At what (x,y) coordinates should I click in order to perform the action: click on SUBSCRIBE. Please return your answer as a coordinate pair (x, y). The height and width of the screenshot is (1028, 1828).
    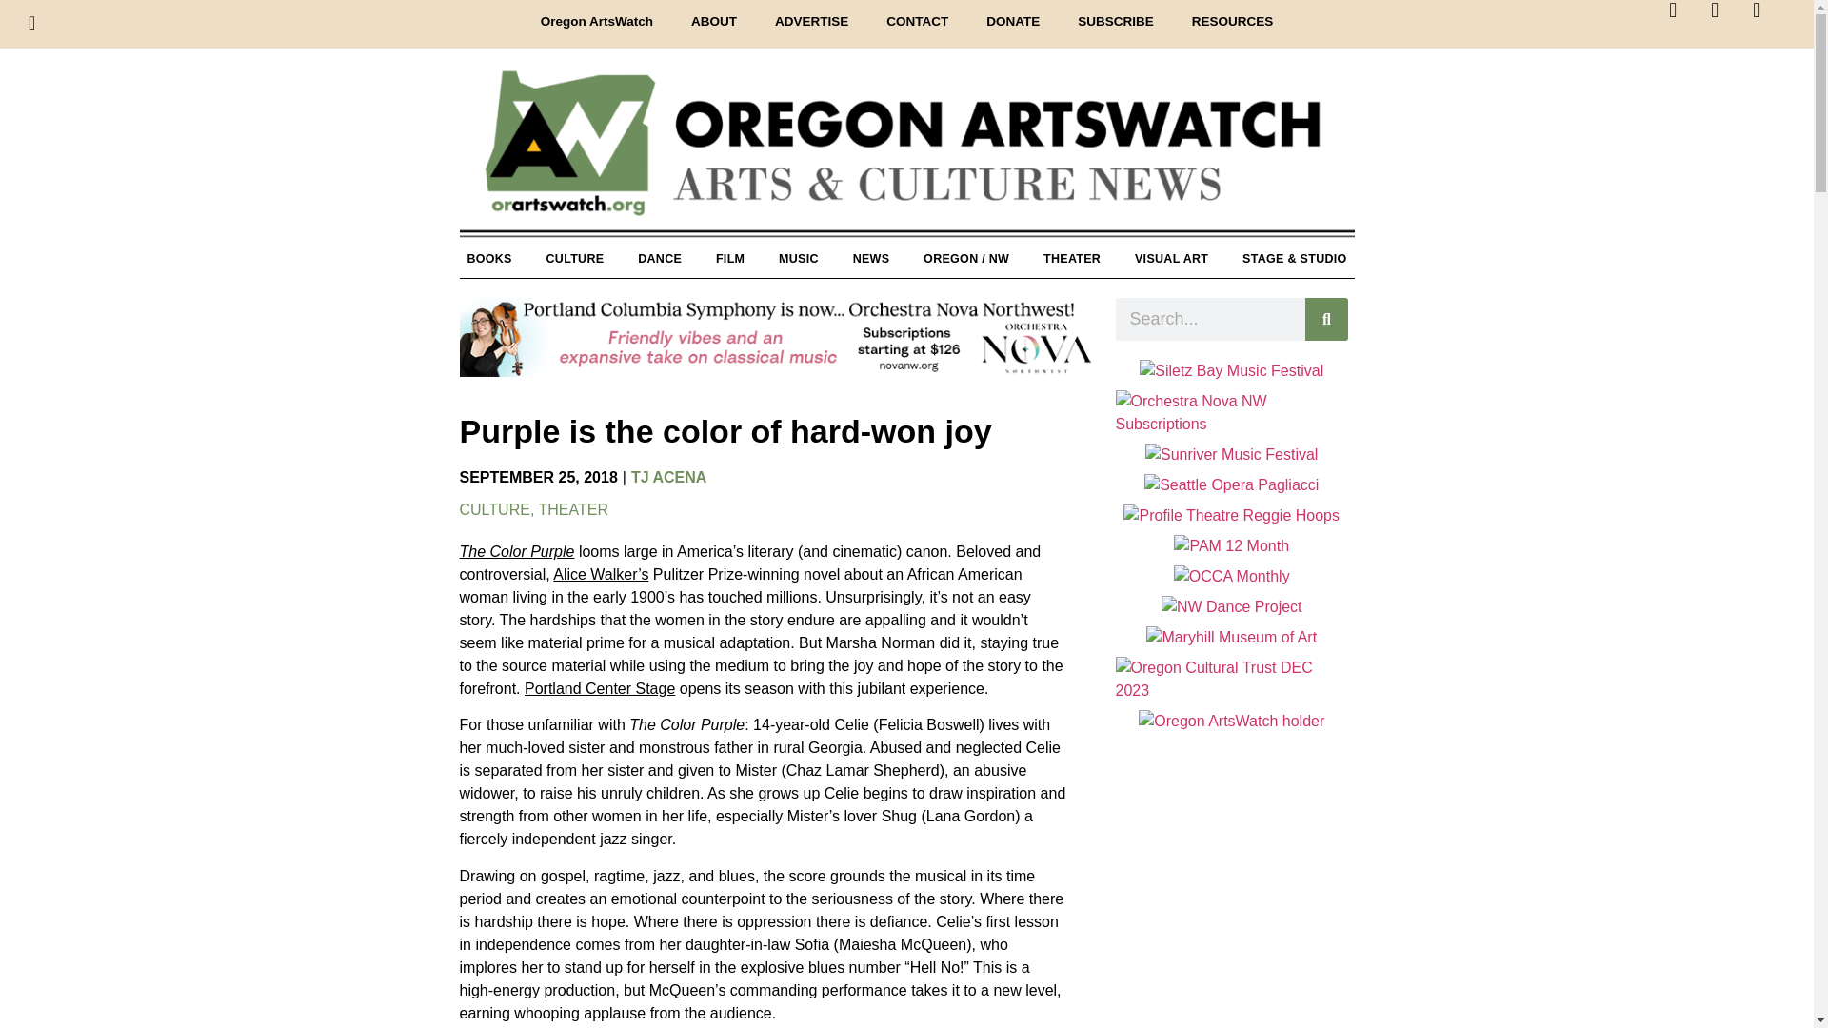
    Looking at the image, I should click on (1116, 22).